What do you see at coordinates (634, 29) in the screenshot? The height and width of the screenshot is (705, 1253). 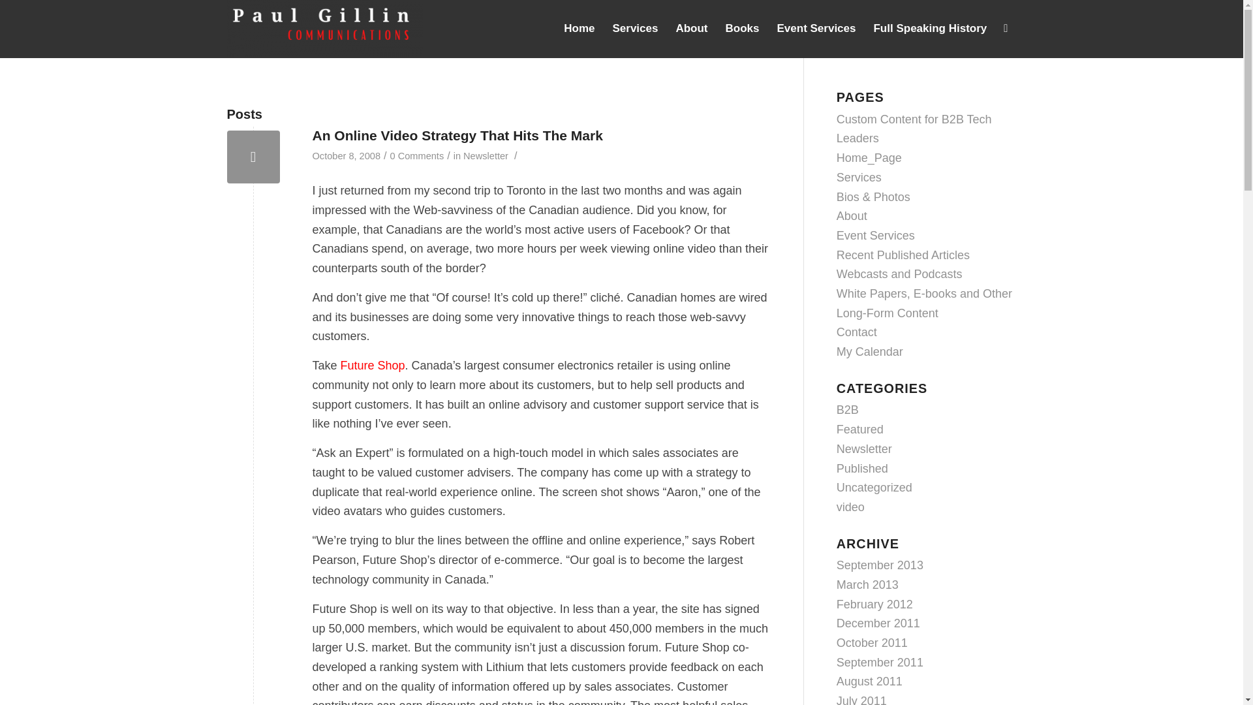 I see `Services` at bounding box center [634, 29].